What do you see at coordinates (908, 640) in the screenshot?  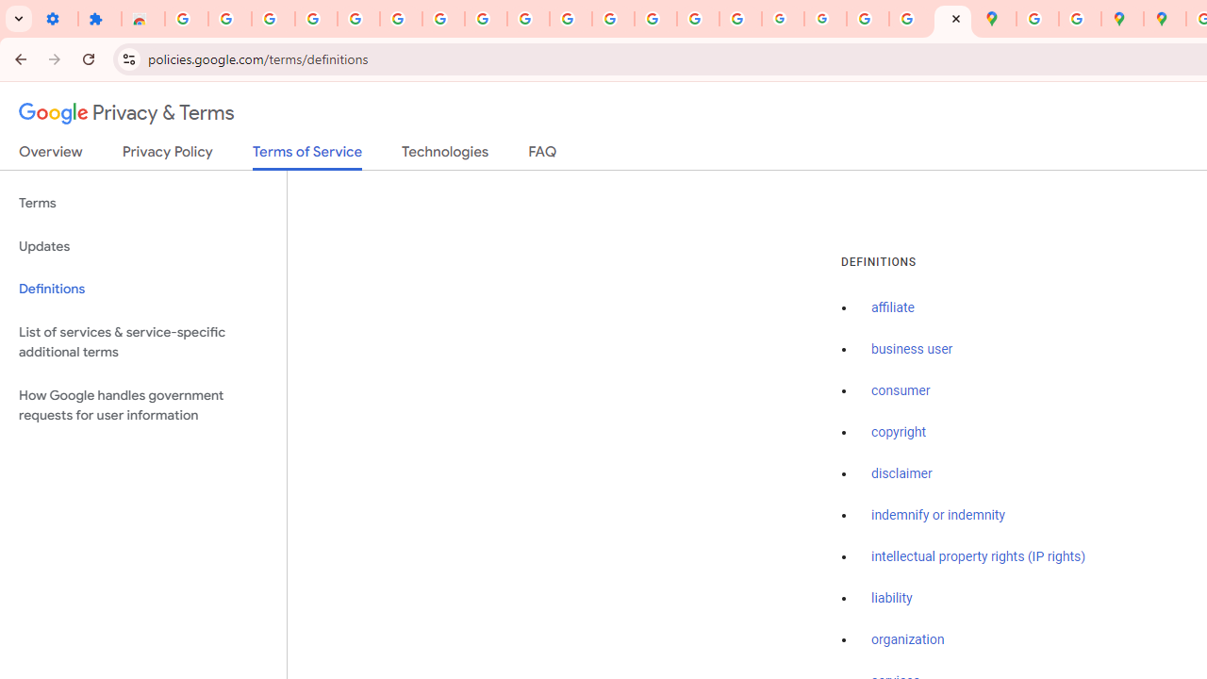 I see `organization` at bounding box center [908, 640].